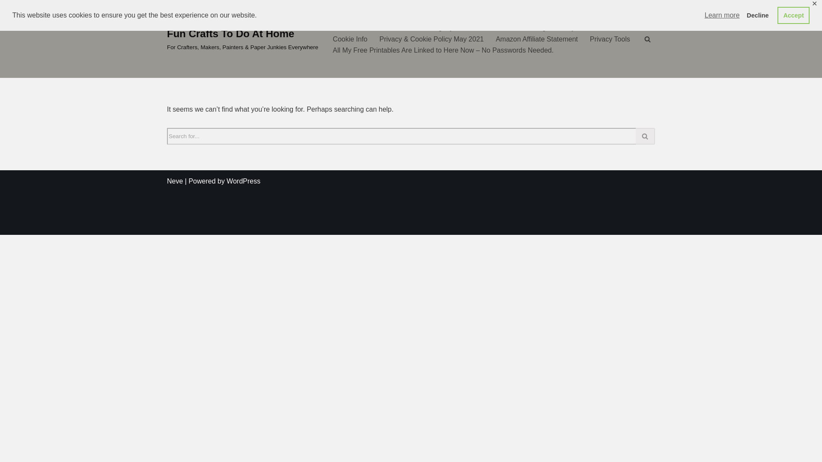 The image size is (822, 462). What do you see at coordinates (532, 27) in the screenshot?
I see `Home Page` at bounding box center [532, 27].